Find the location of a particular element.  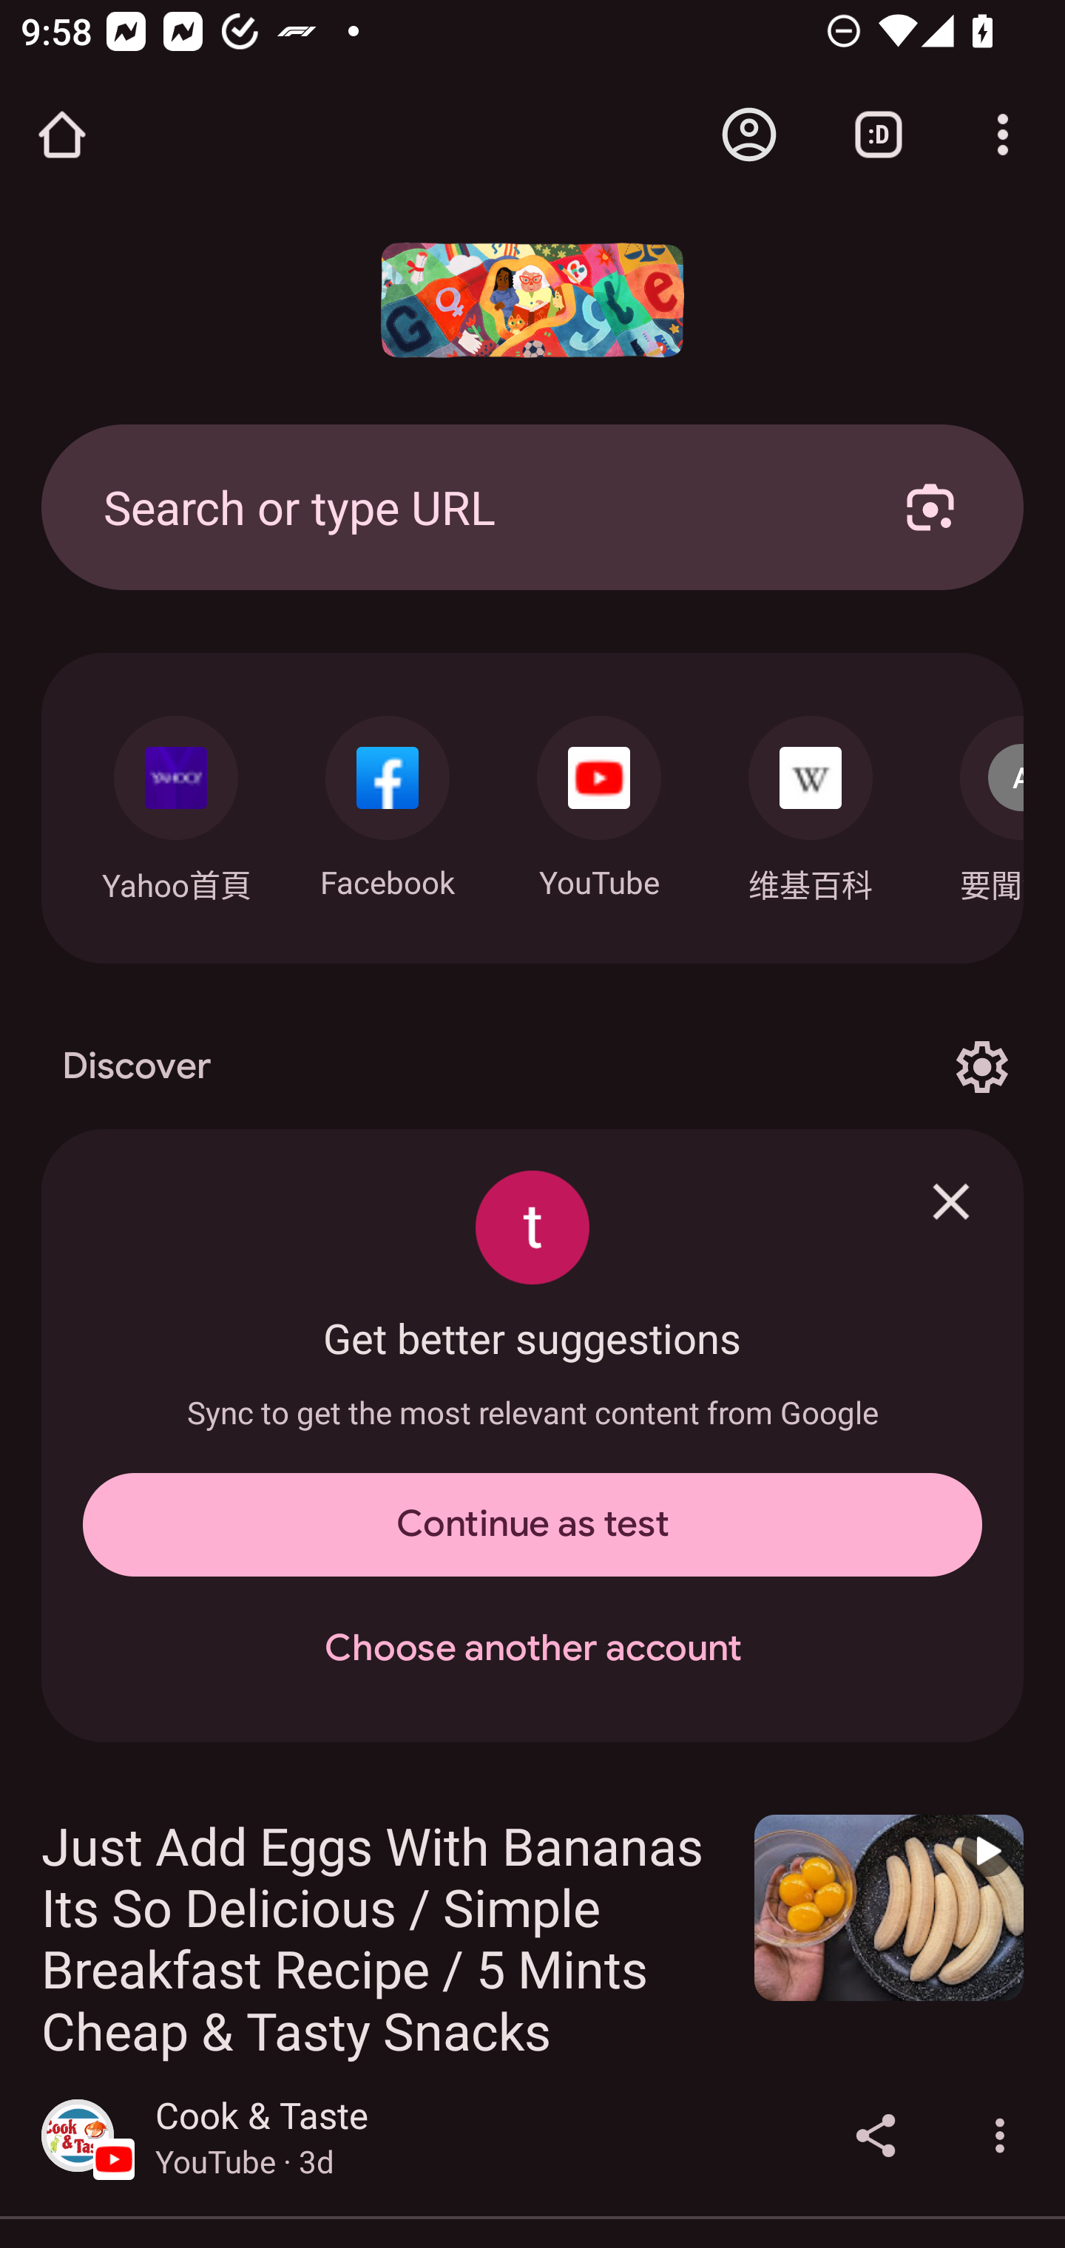

Continue as test is located at coordinates (532, 1525).